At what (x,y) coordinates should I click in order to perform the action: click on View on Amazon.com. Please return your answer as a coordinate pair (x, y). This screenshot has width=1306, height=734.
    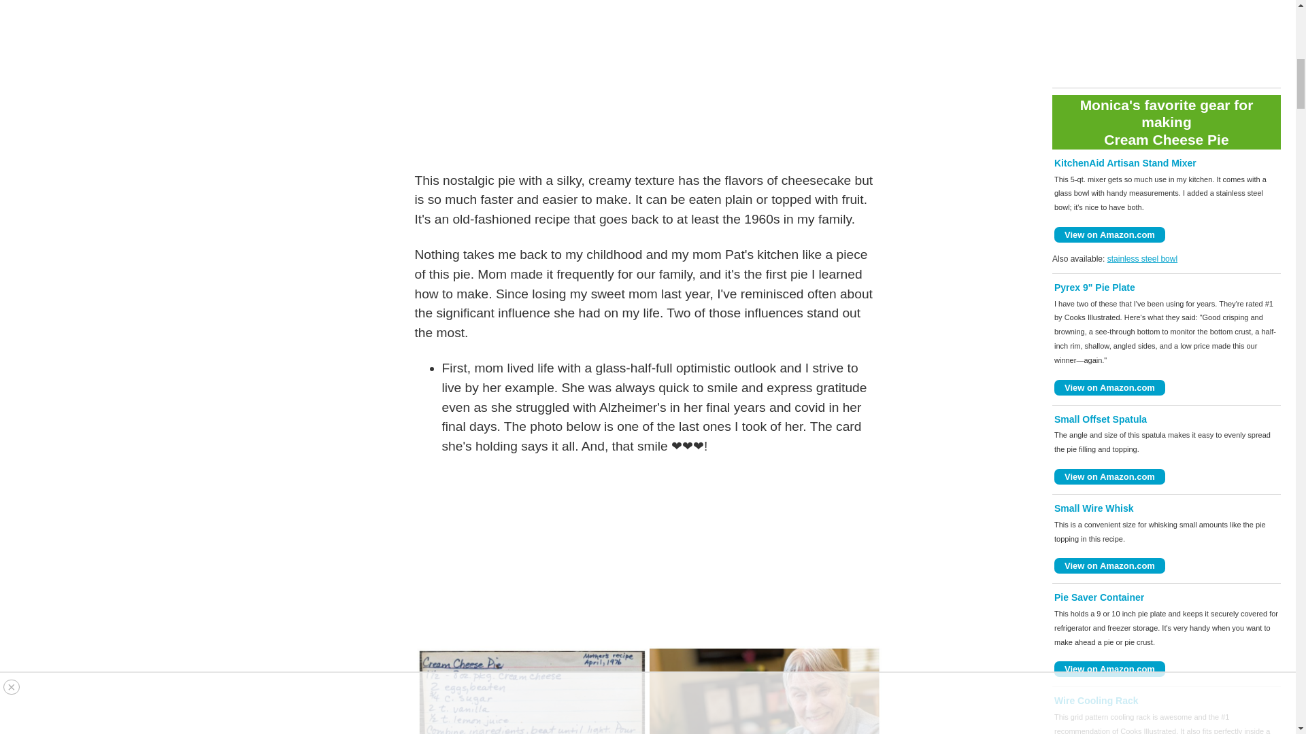
    Looking at the image, I should click on (1109, 669).